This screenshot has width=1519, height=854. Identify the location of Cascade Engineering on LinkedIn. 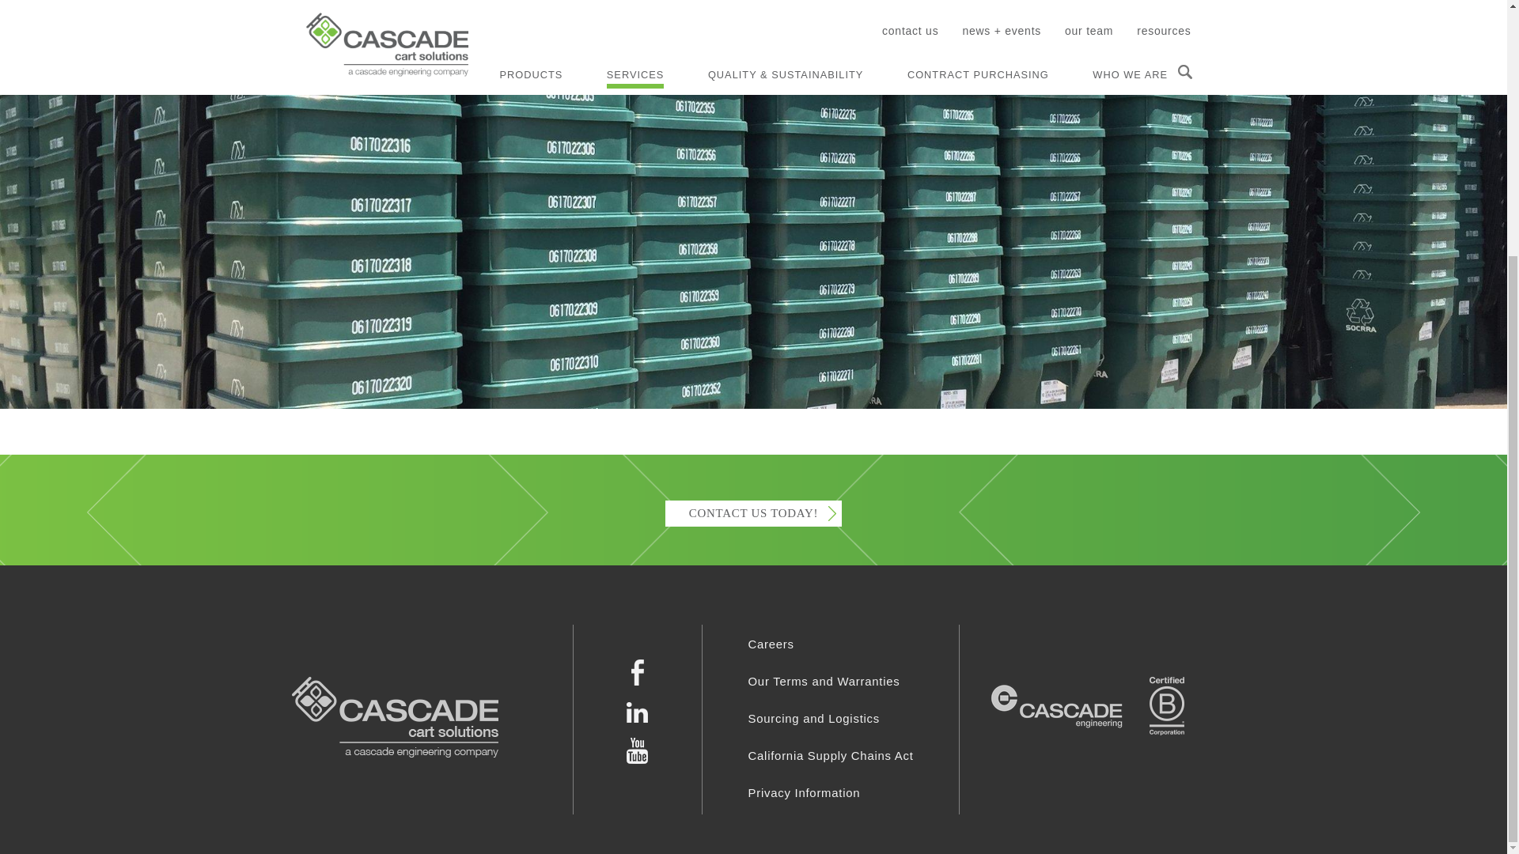
(638, 682).